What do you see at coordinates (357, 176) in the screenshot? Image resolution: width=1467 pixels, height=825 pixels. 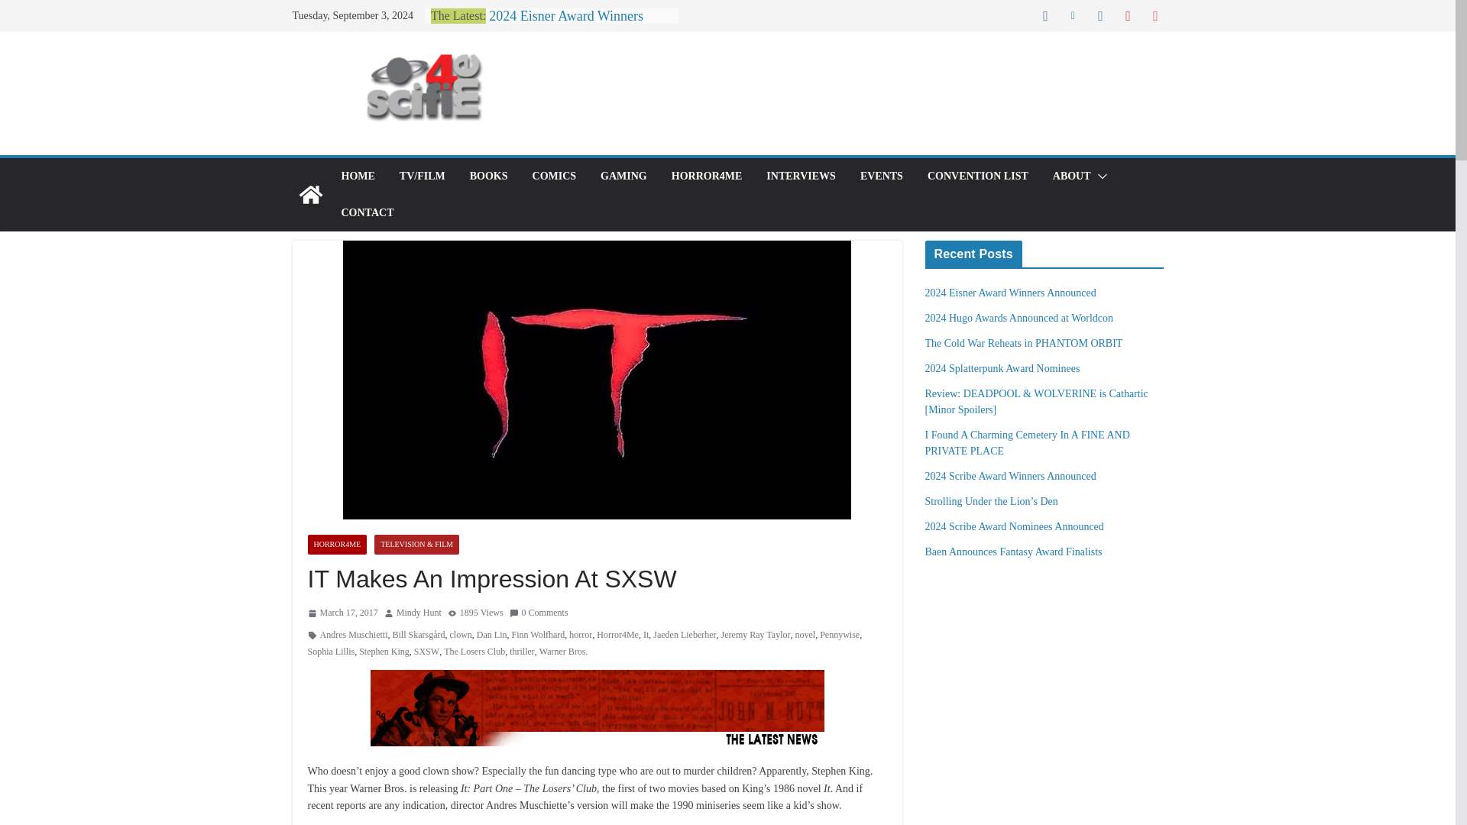 I see `HOME` at bounding box center [357, 176].